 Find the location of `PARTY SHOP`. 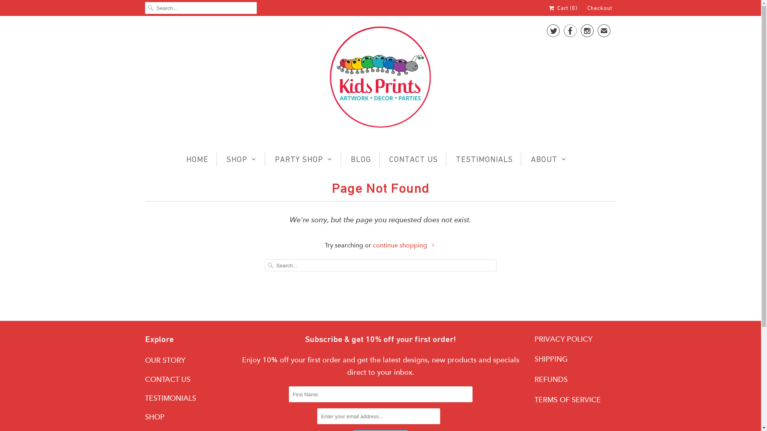

PARTY SHOP is located at coordinates (304, 160).